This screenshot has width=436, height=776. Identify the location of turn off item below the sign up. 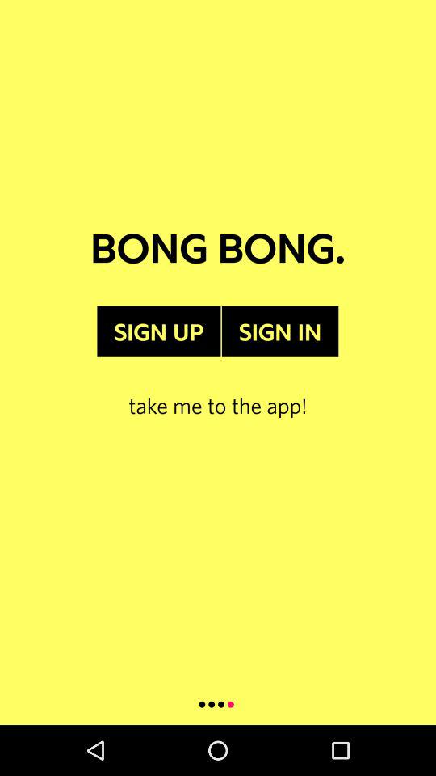
(218, 388).